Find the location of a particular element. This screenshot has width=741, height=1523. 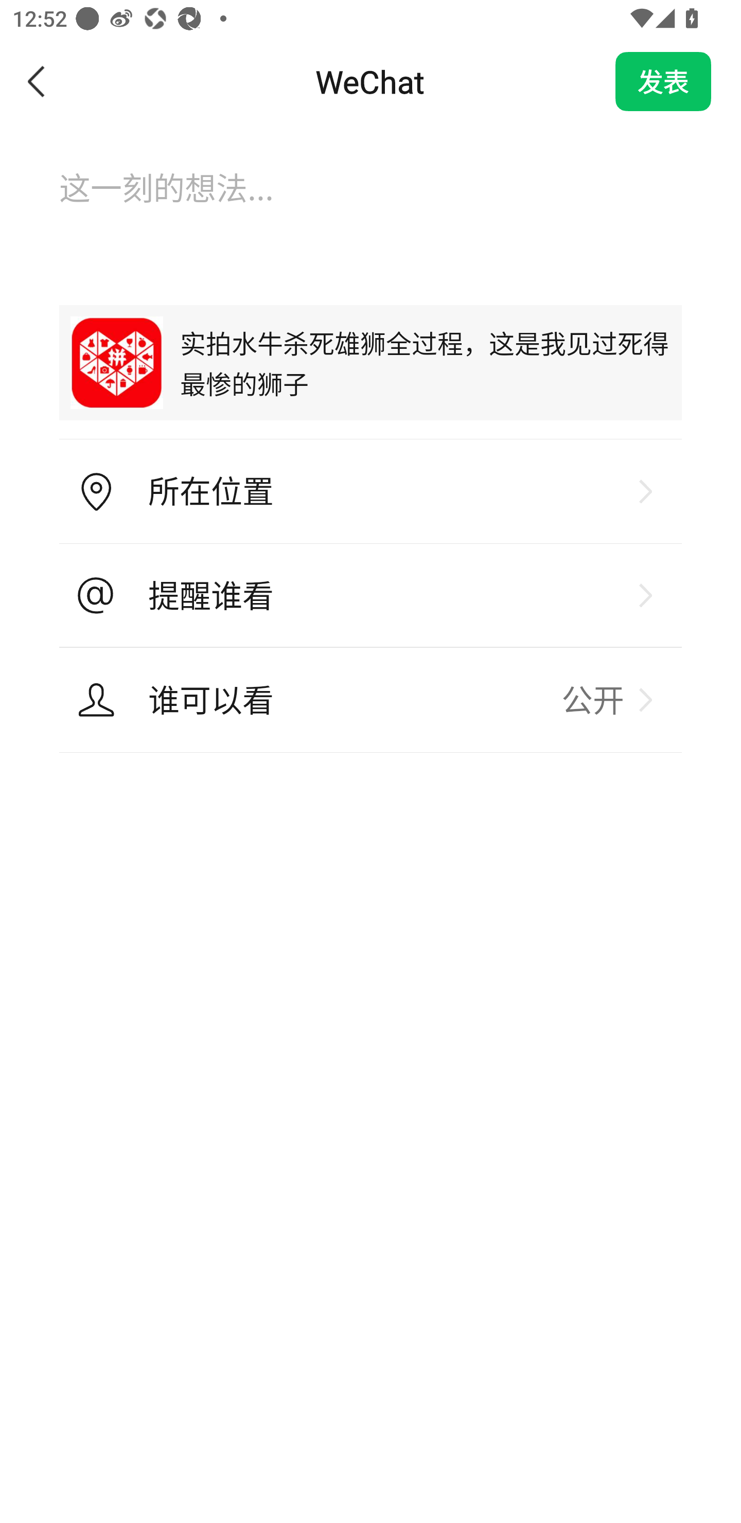

这一刻的想法... is located at coordinates (370, 205).